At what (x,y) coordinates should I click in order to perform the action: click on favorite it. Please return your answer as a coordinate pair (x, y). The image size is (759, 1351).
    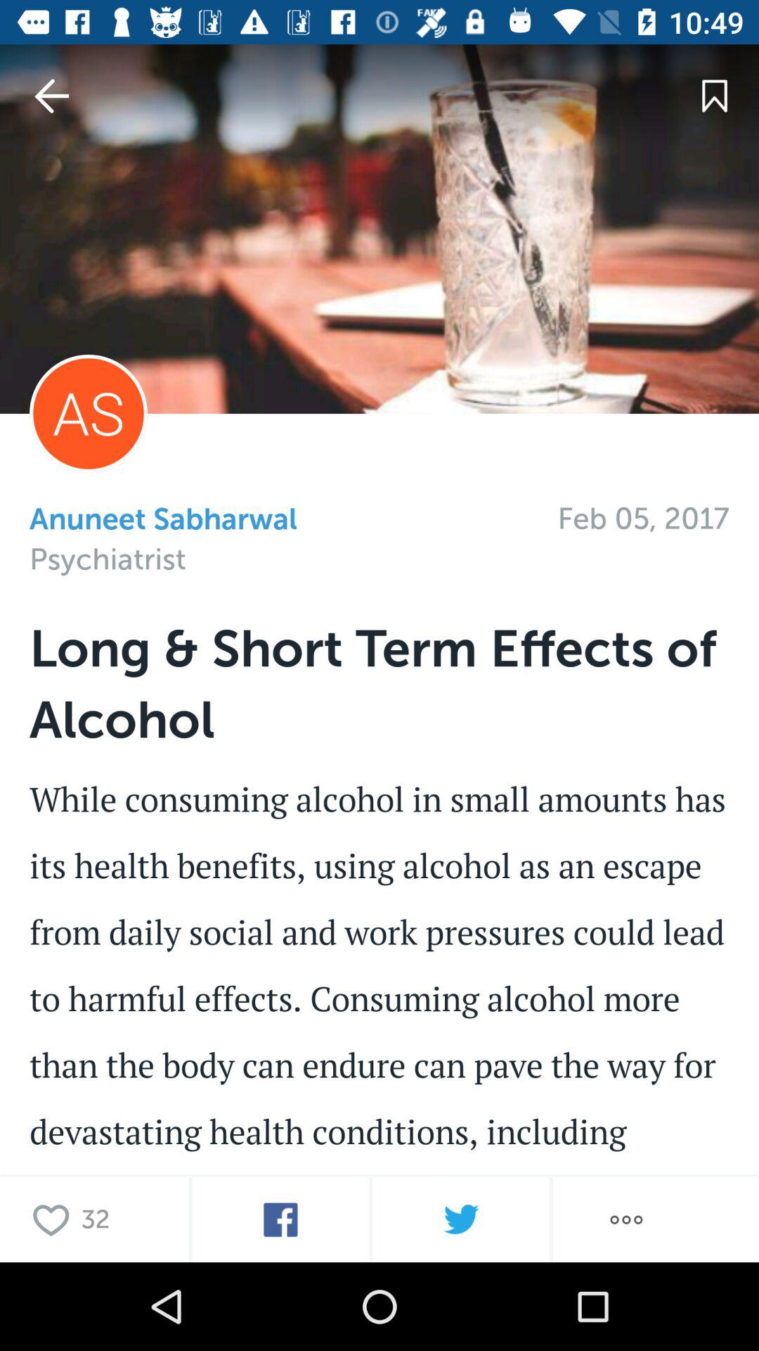
    Looking at the image, I should click on (55, 1219).